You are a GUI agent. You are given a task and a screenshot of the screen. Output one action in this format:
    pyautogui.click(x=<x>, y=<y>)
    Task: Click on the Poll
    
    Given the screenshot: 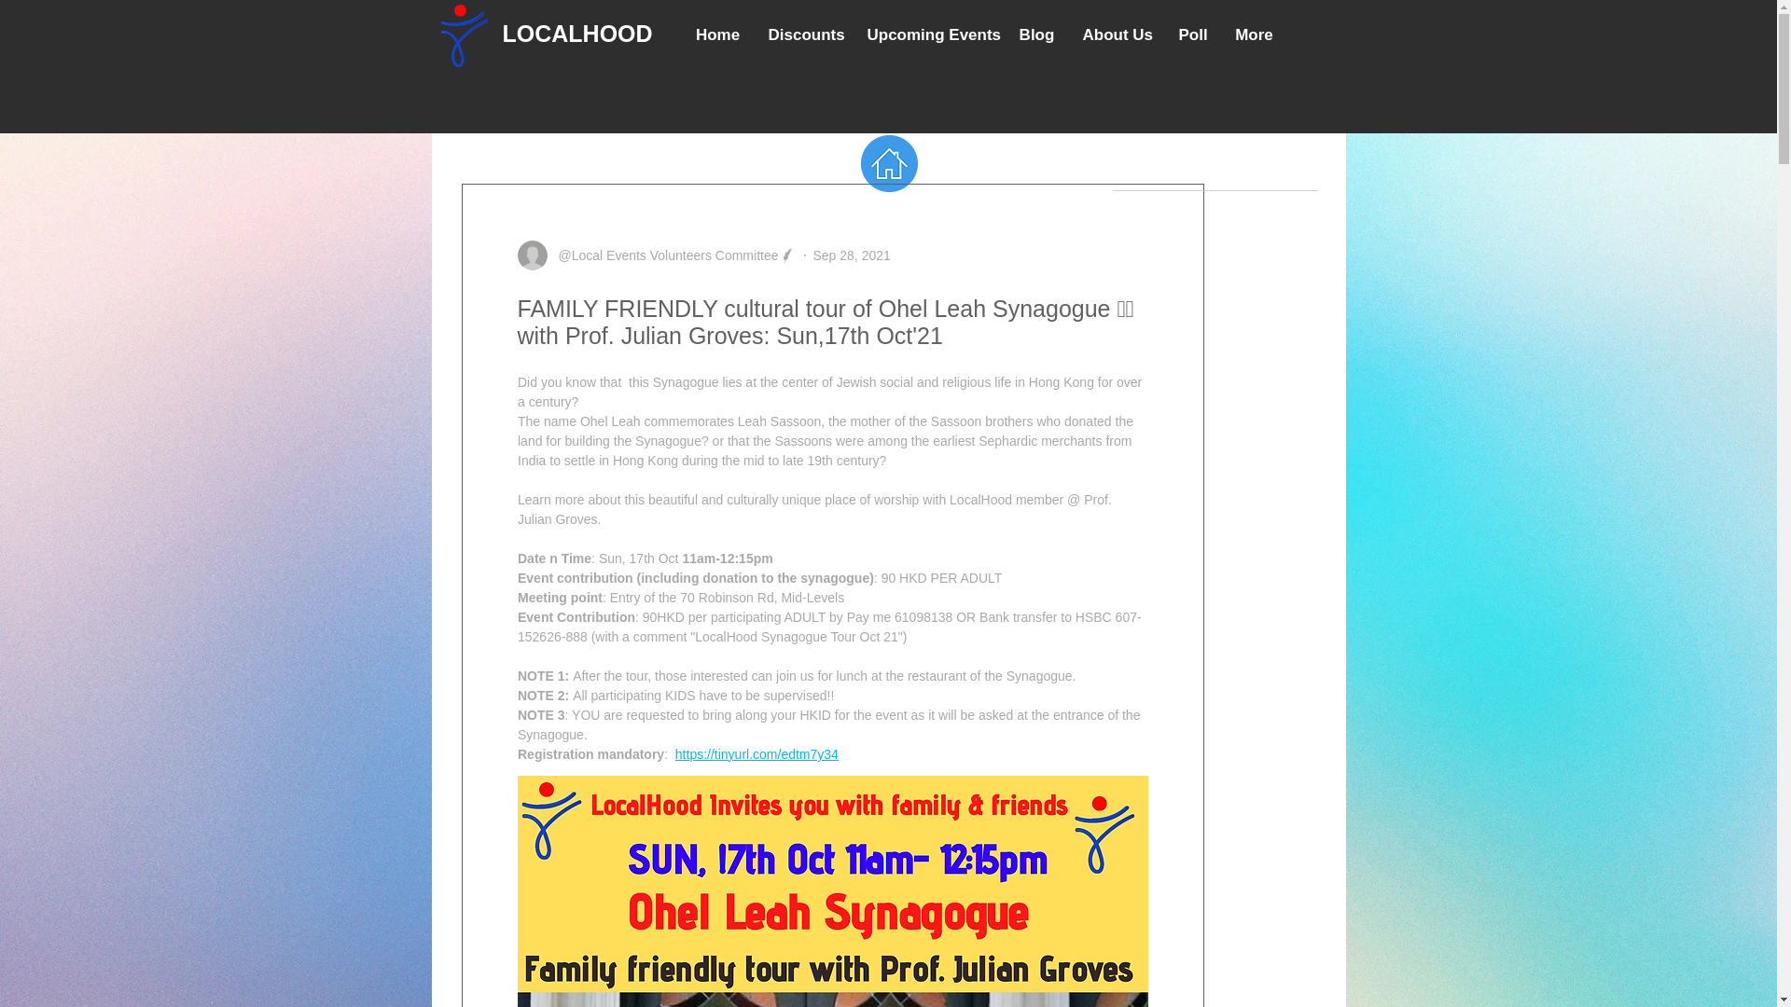 What is the action you would take?
    pyautogui.click(x=1192, y=34)
    